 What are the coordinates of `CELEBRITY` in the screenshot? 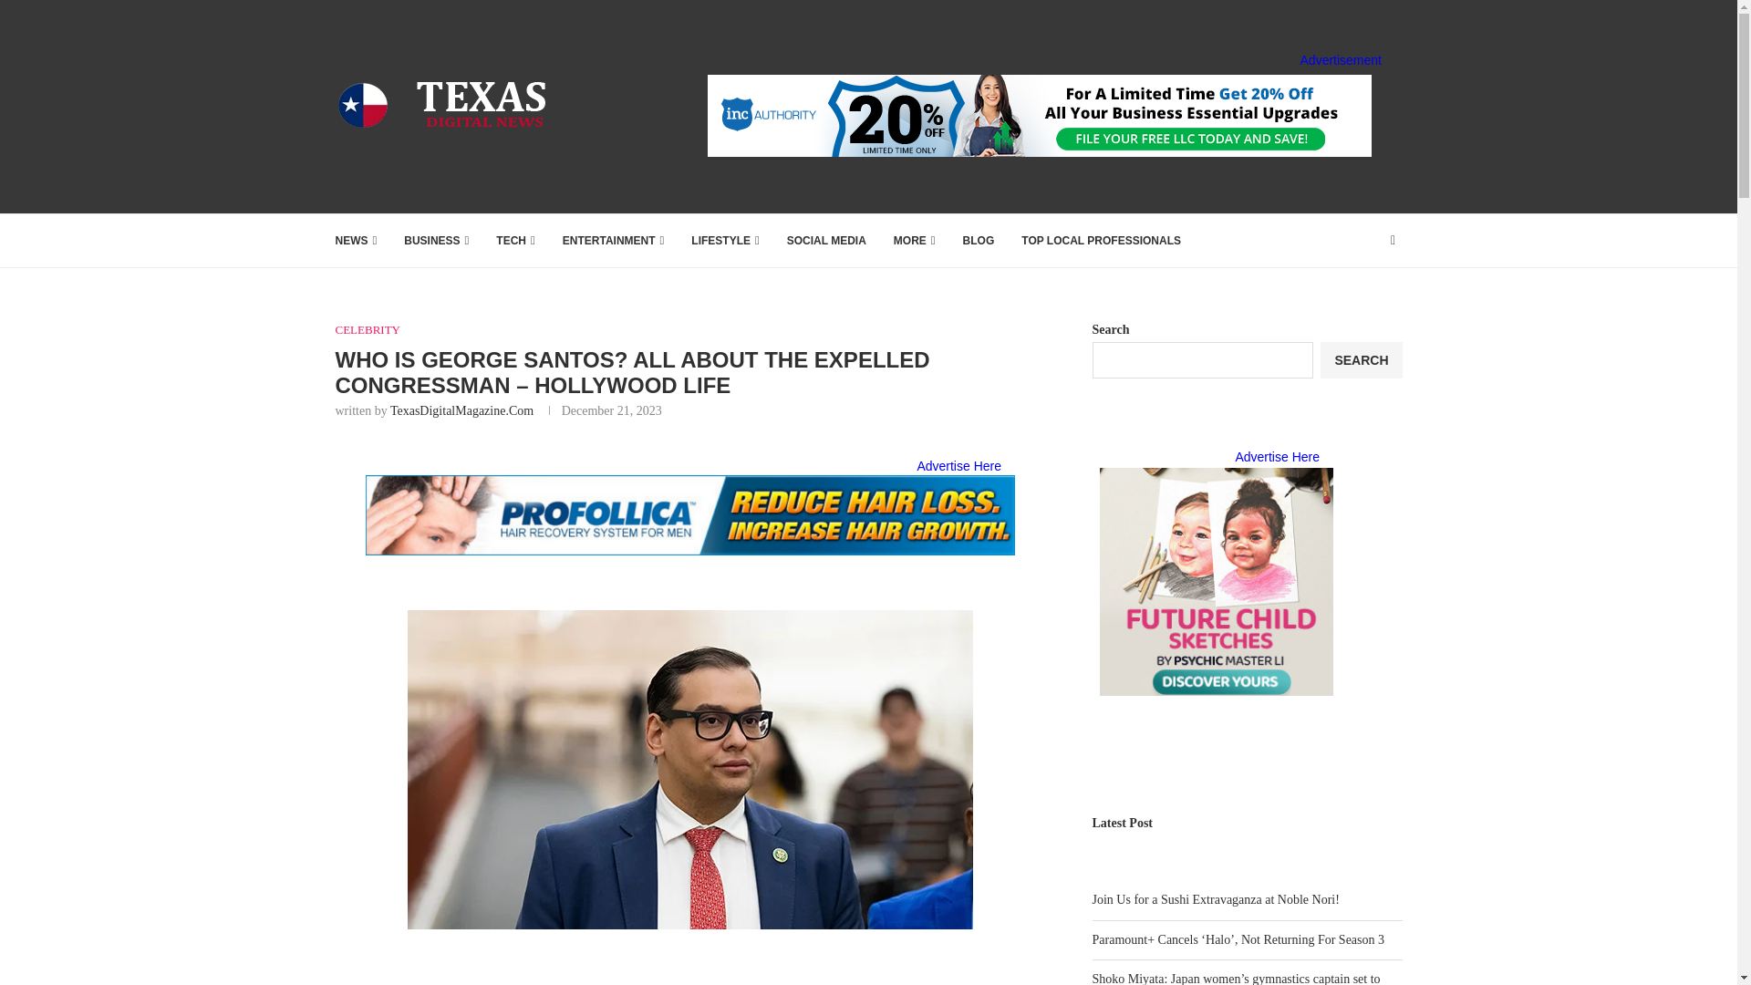 It's located at (368, 330).